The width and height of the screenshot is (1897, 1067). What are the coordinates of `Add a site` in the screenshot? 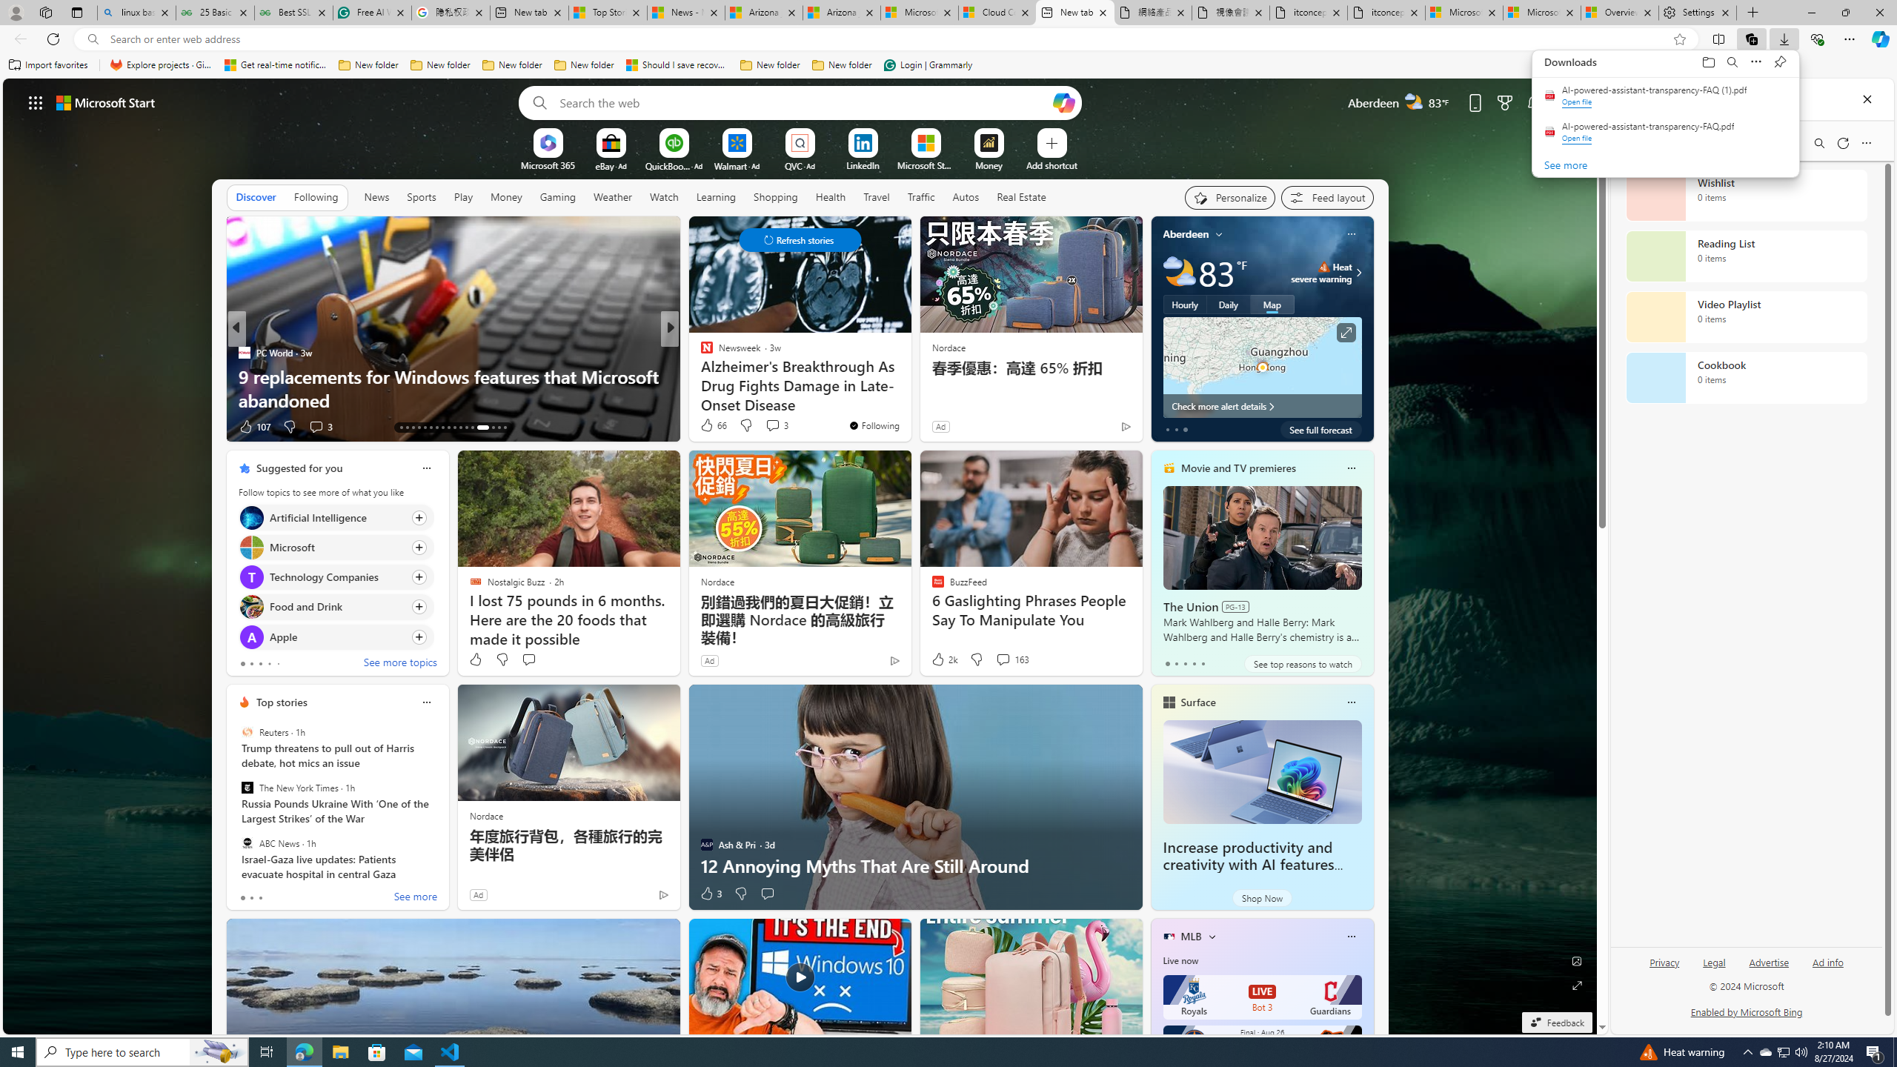 It's located at (1052, 164).